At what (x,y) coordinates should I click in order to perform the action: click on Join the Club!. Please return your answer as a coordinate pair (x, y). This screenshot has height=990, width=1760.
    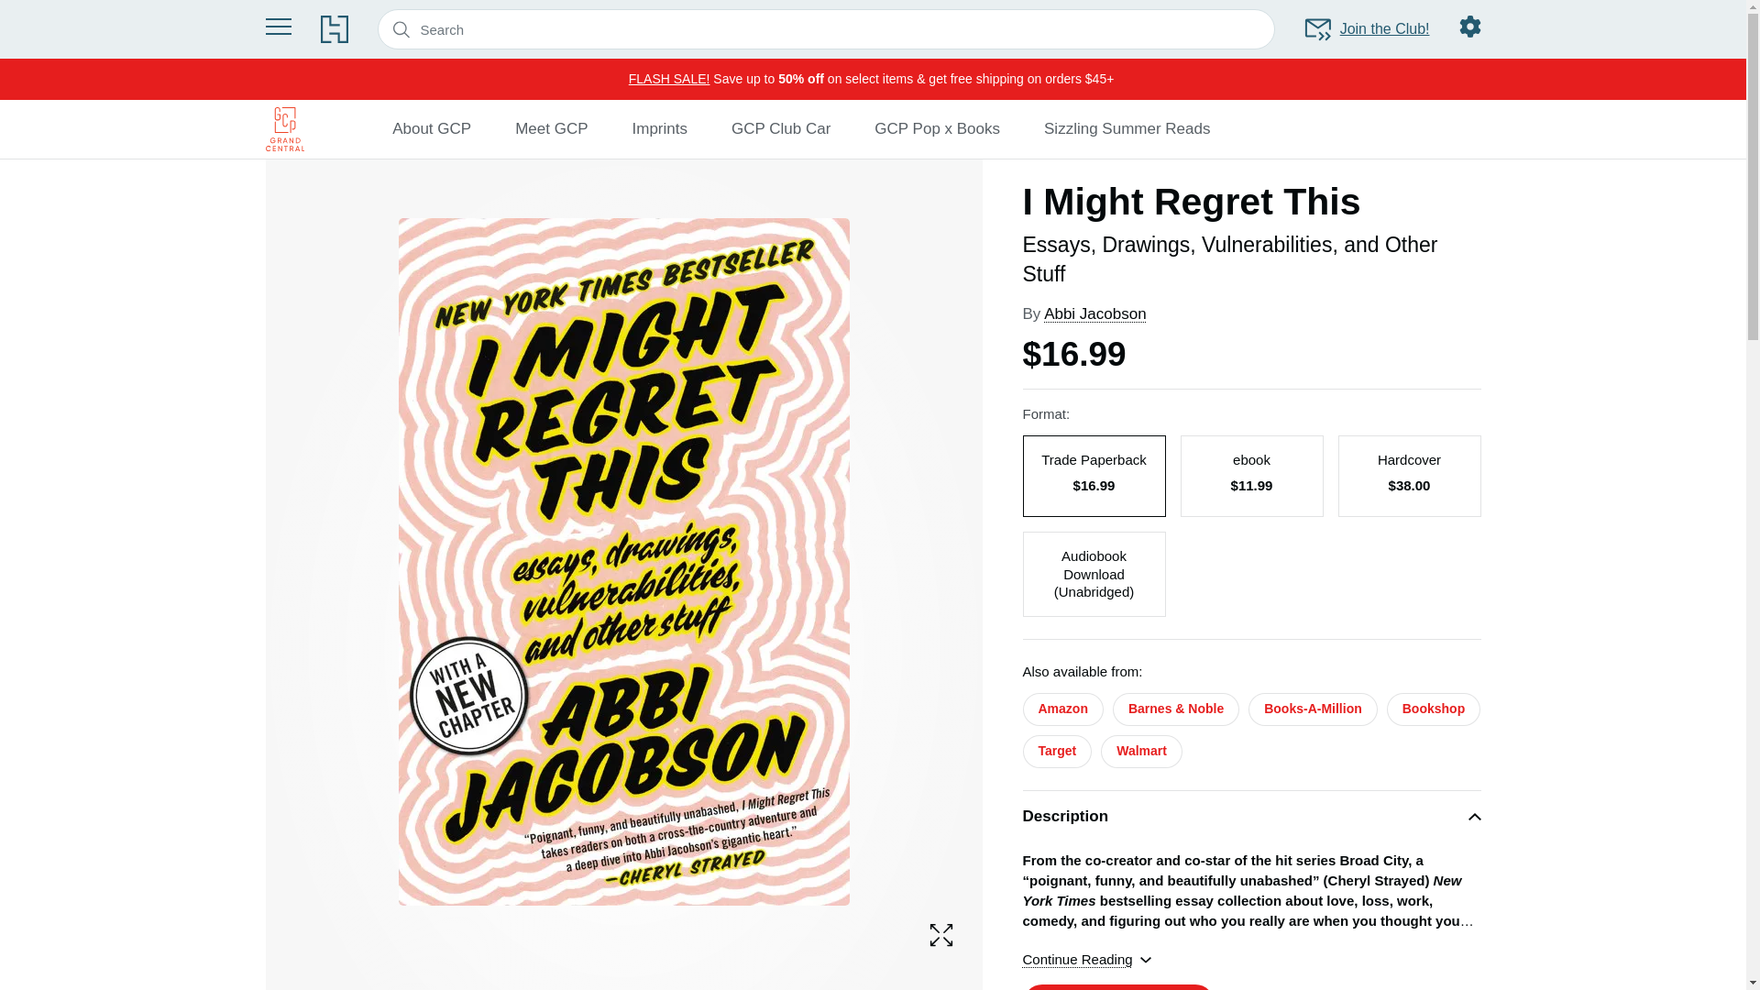
    Looking at the image, I should click on (1366, 29).